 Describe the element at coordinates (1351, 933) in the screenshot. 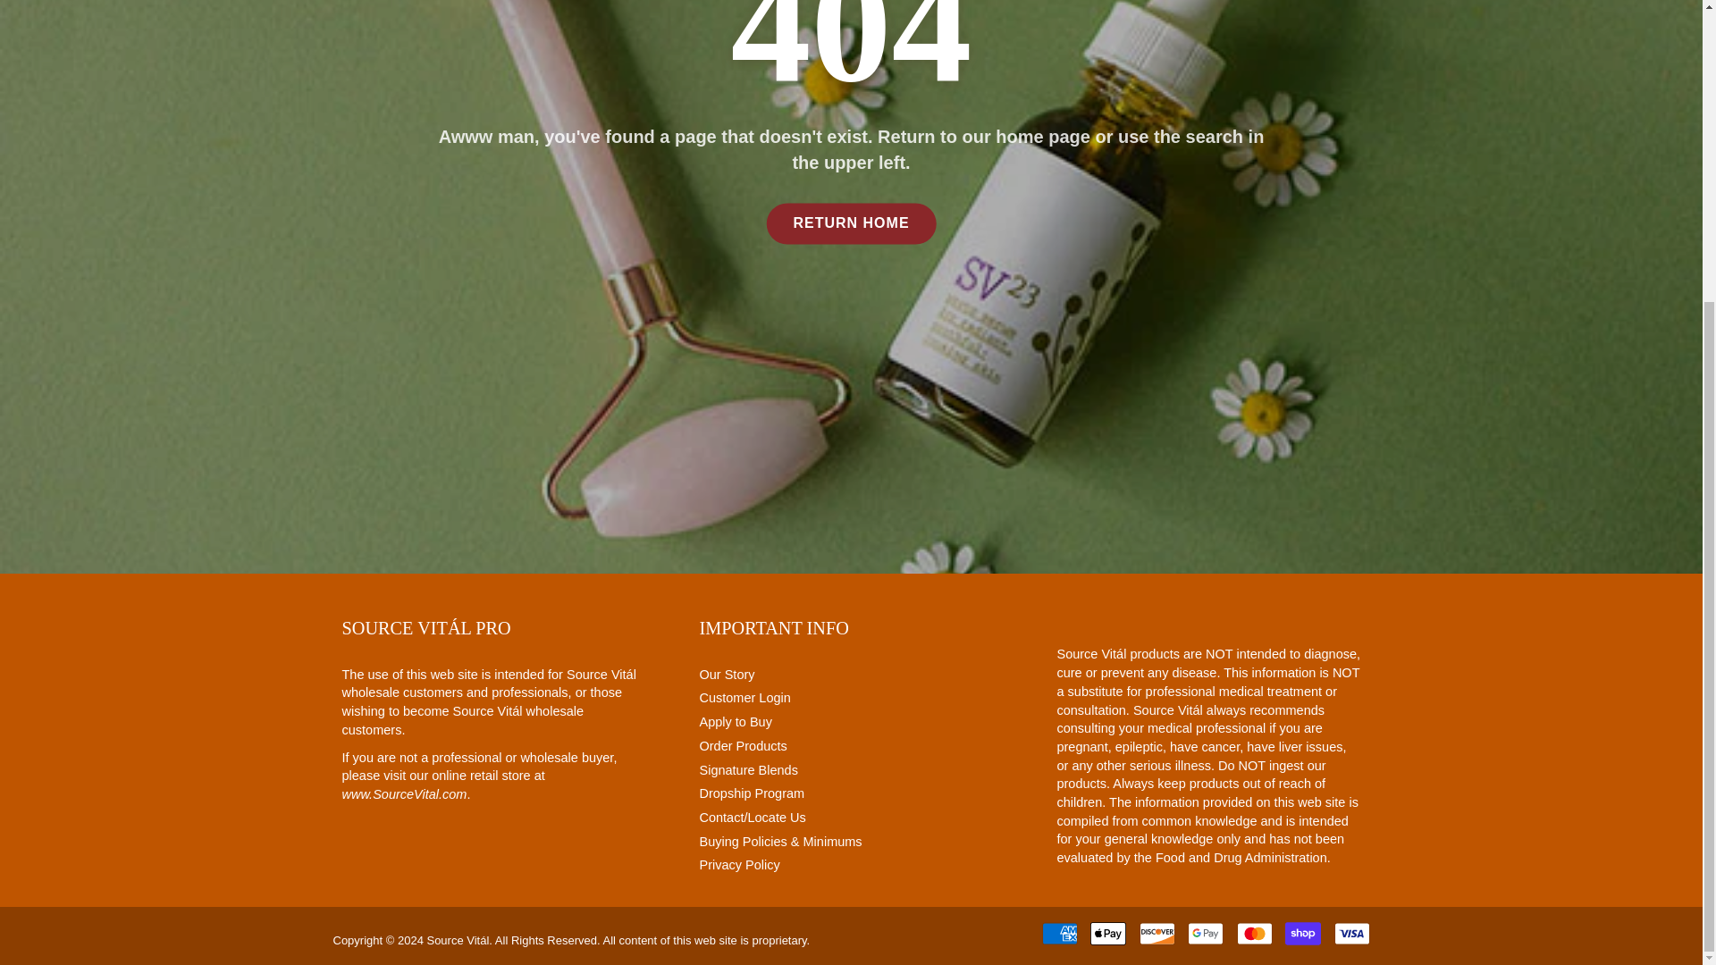

I see `Visa` at that location.